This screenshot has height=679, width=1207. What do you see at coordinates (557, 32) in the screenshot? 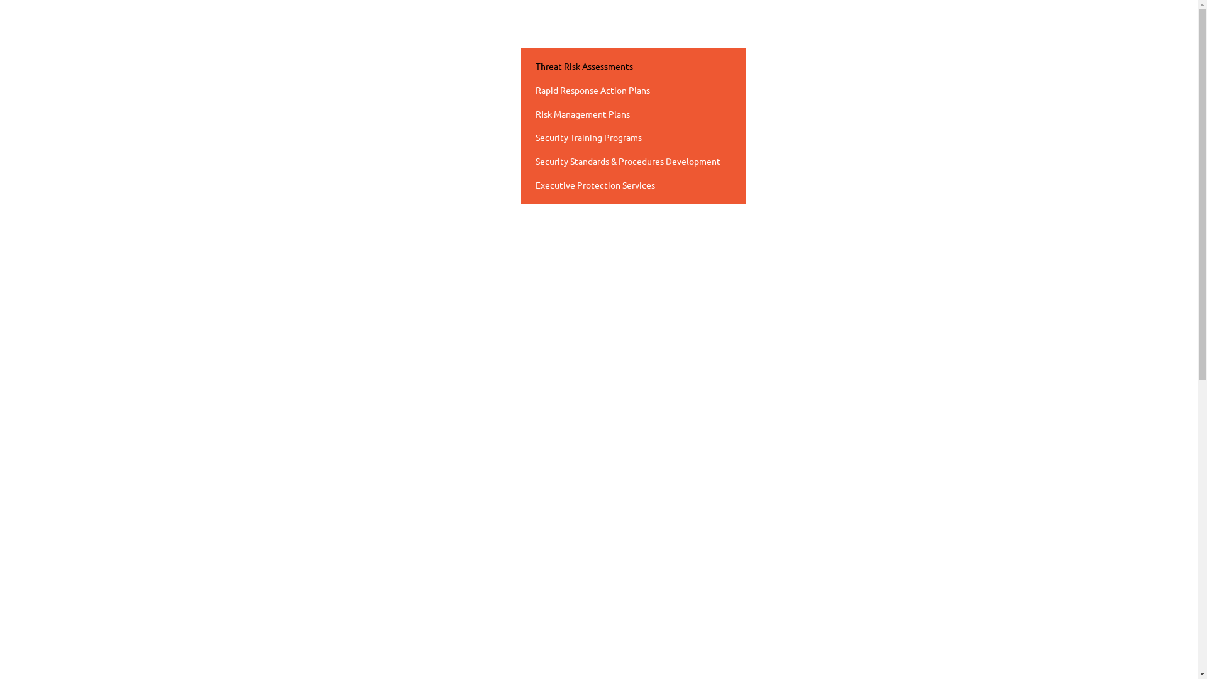
I see `SERVICES` at bounding box center [557, 32].